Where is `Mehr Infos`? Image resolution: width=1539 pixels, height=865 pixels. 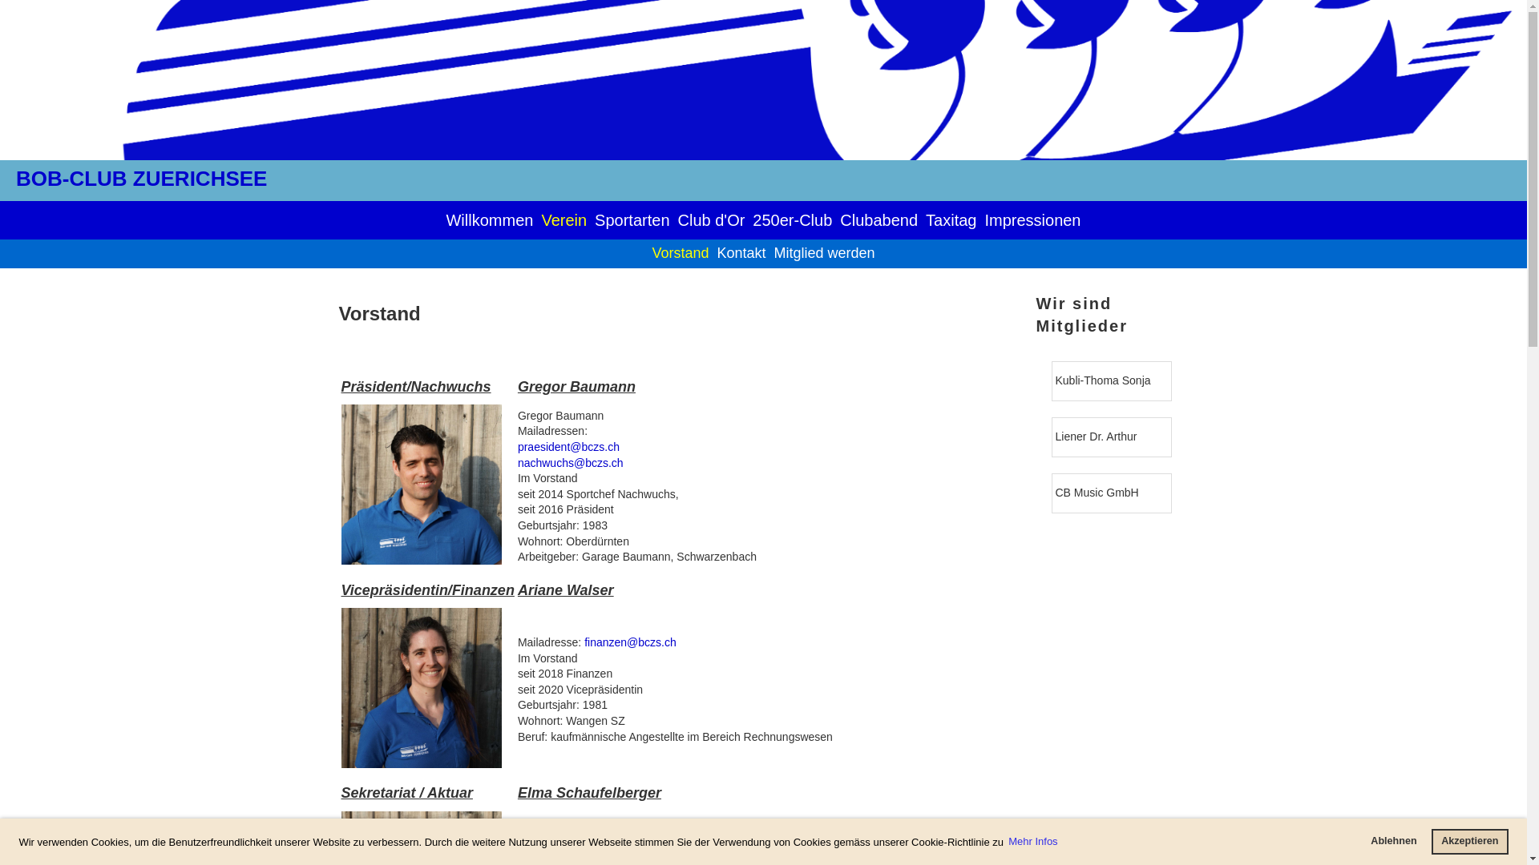
Mehr Infos is located at coordinates (1034, 843).